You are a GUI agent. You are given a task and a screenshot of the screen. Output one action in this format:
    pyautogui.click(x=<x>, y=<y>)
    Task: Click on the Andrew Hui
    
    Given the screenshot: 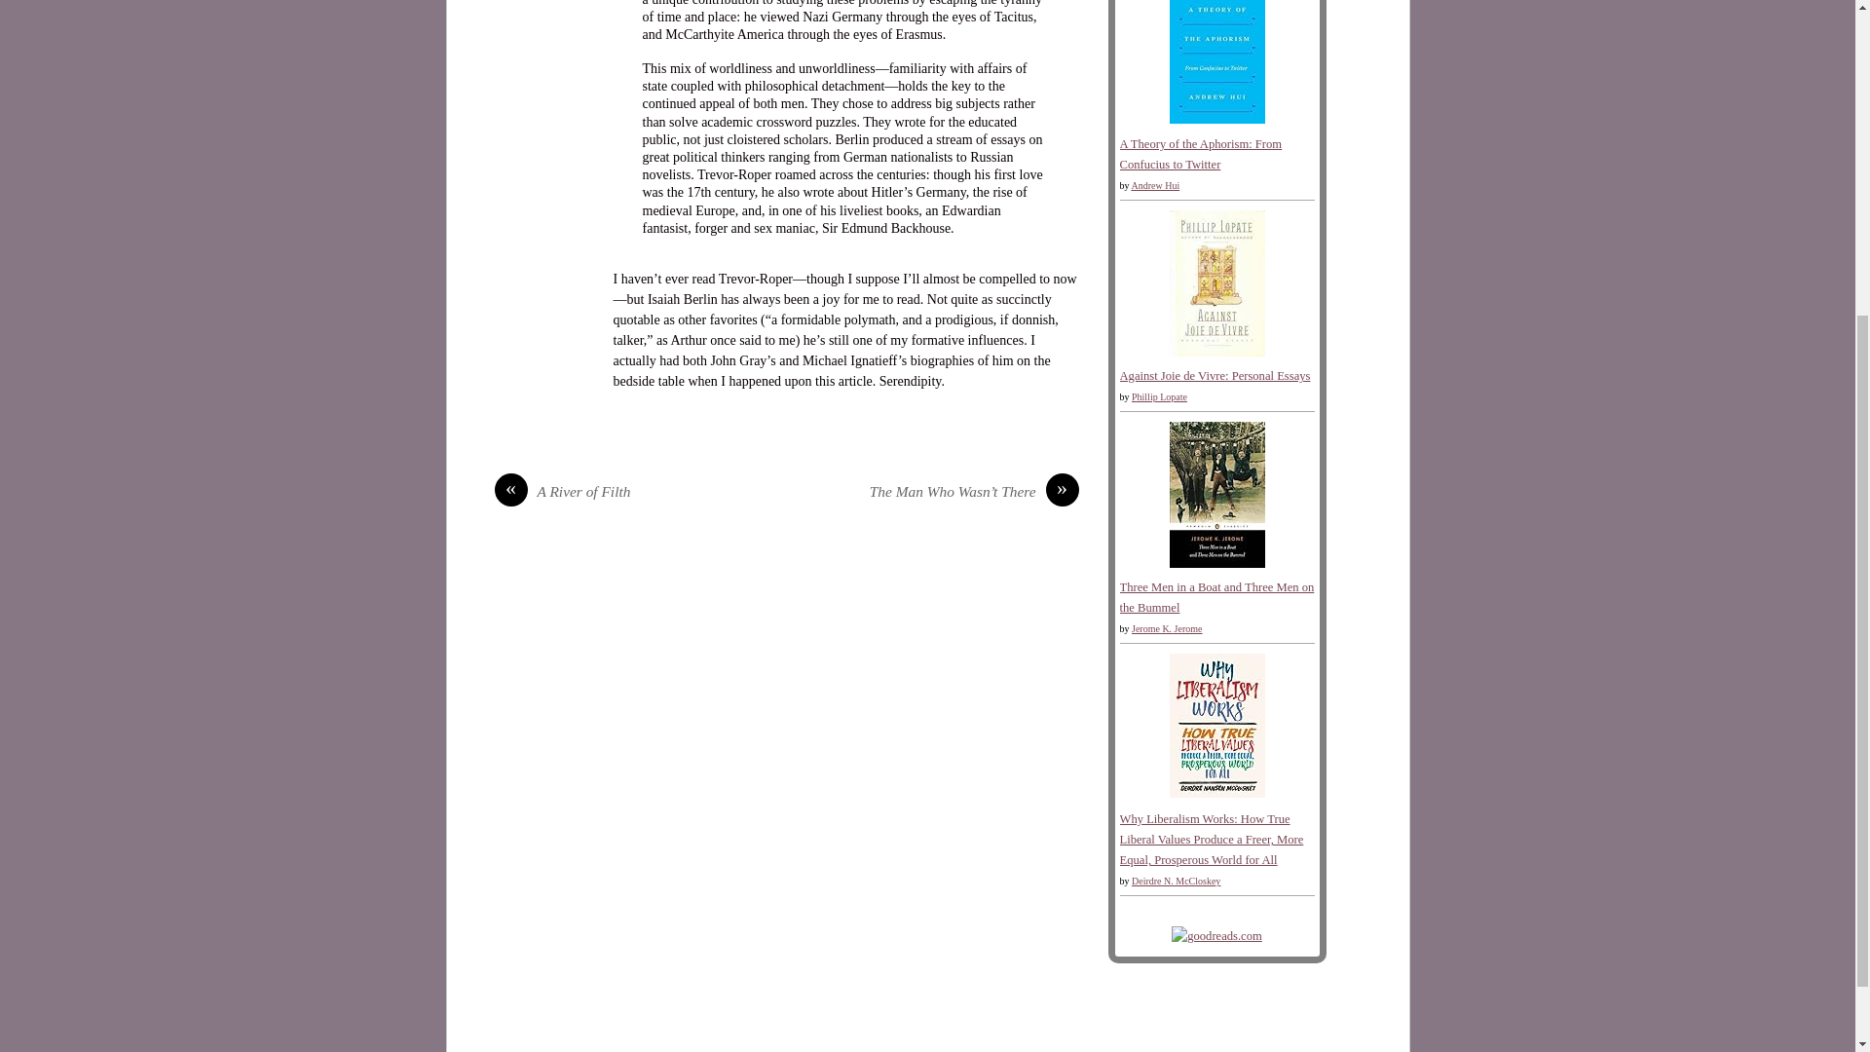 What is the action you would take?
    pyautogui.click(x=1155, y=185)
    